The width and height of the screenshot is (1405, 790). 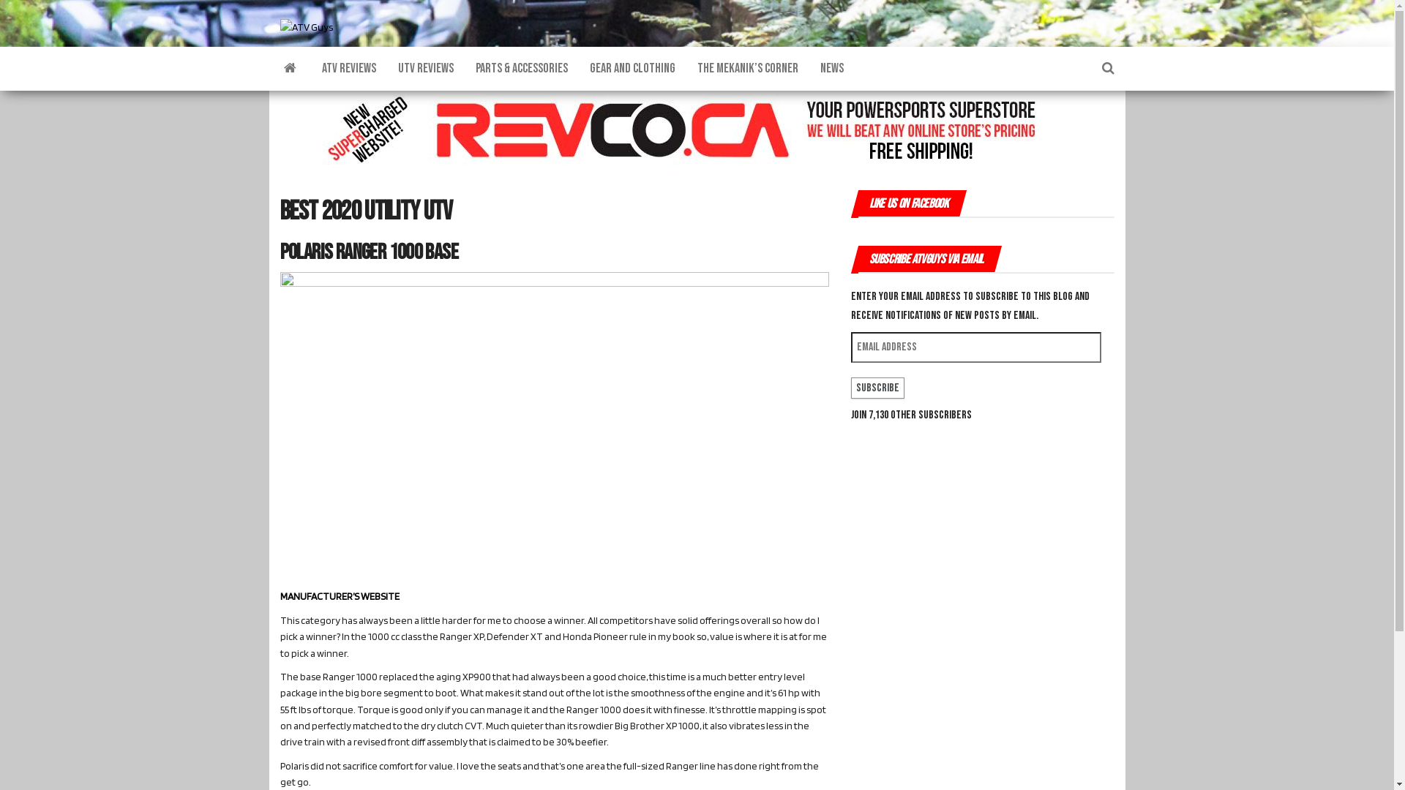 I want to click on ATV Guys, so click(x=348, y=51).